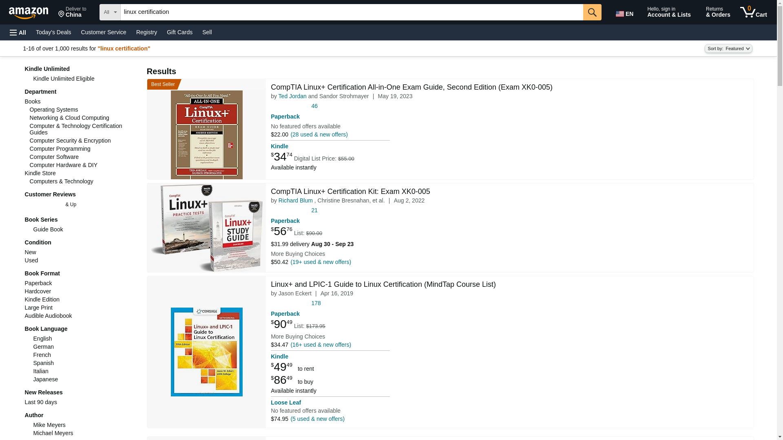  I want to click on 21, so click(315, 210).